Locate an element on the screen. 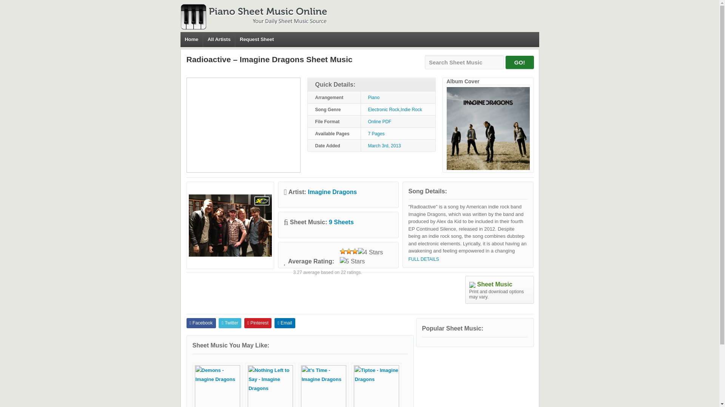 This screenshot has width=725, height=407. Imagine Dragons is located at coordinates (332, 192).